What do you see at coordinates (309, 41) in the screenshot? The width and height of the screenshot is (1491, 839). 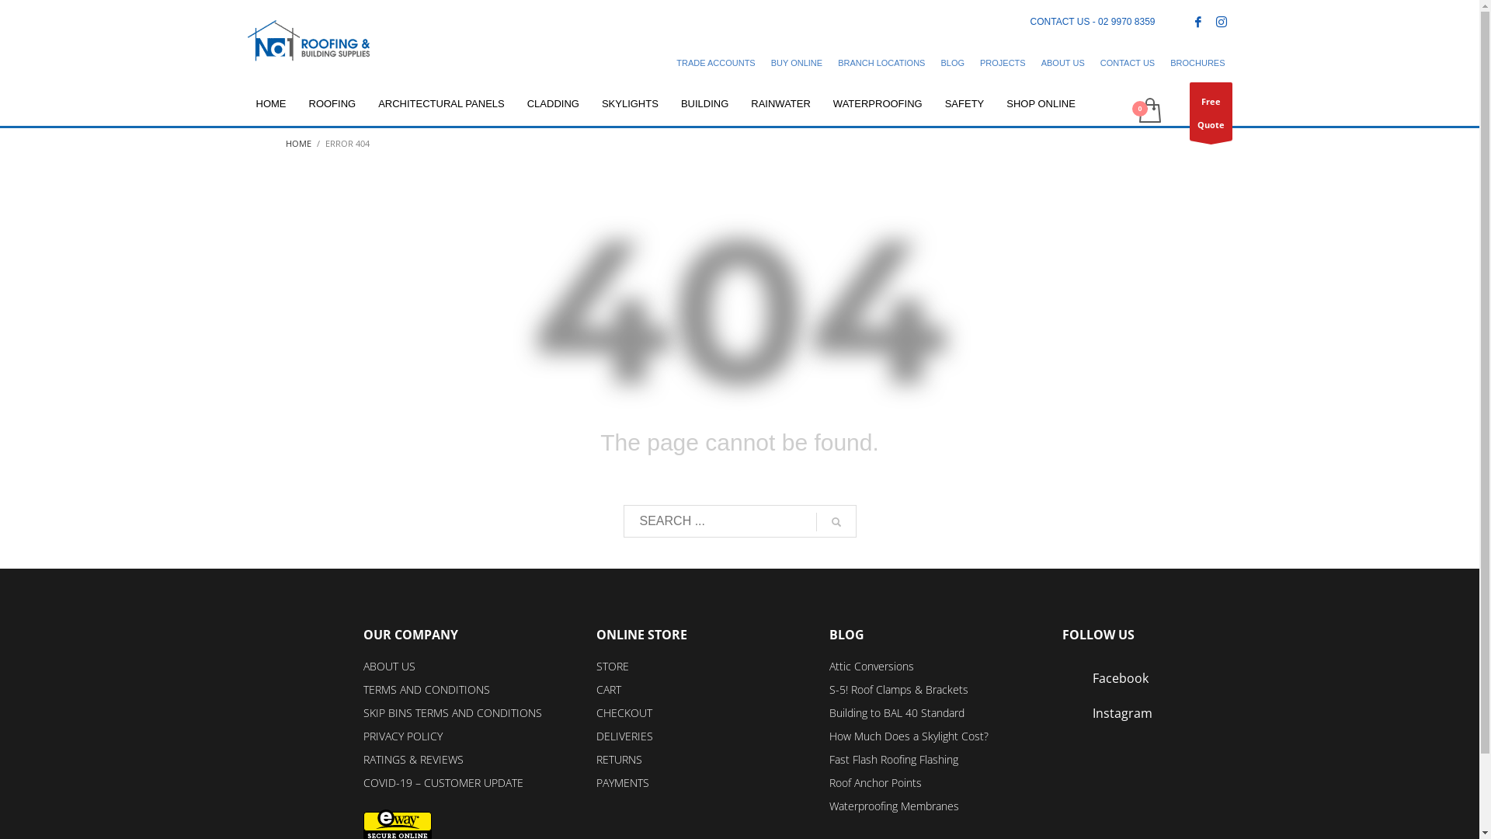 I see `Sydney, Central Coast, Western Sydney & Northern Beaches` at bounding box center [309, 41].